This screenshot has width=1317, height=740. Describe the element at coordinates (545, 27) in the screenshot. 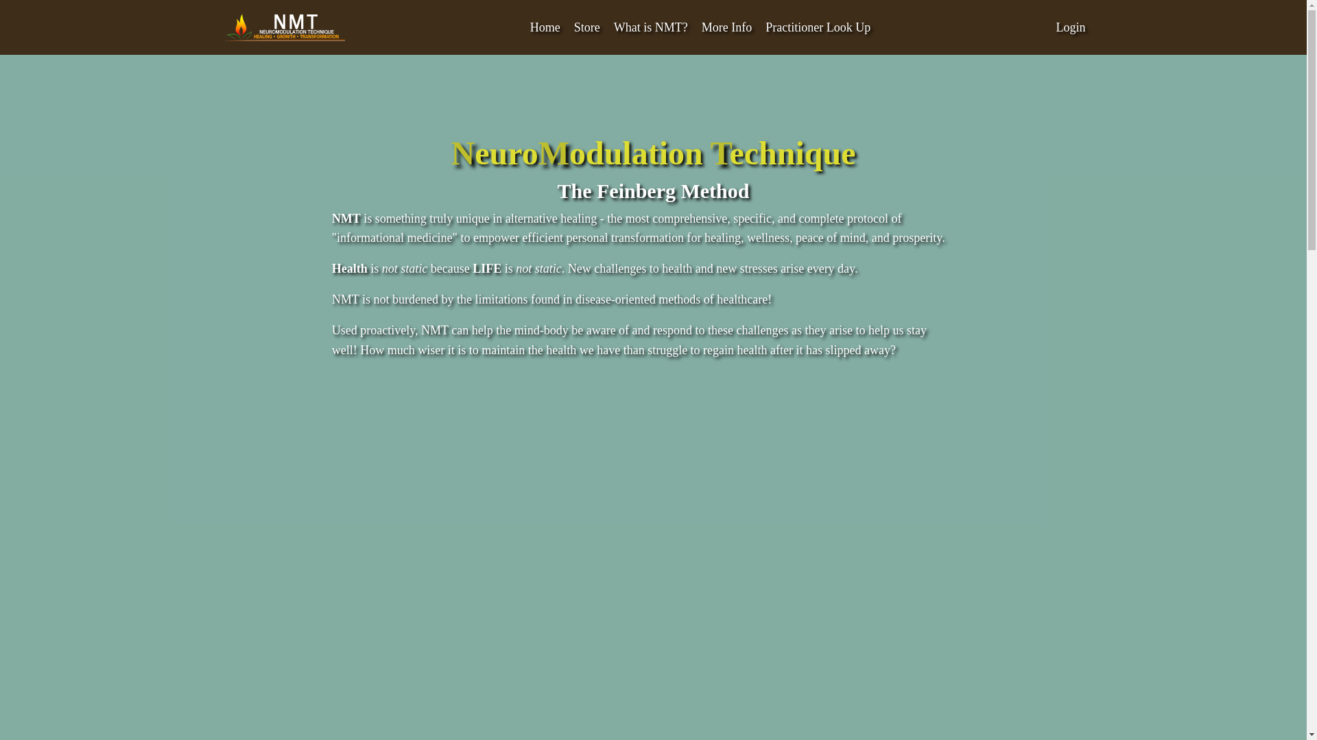

I see `Home` at that location.